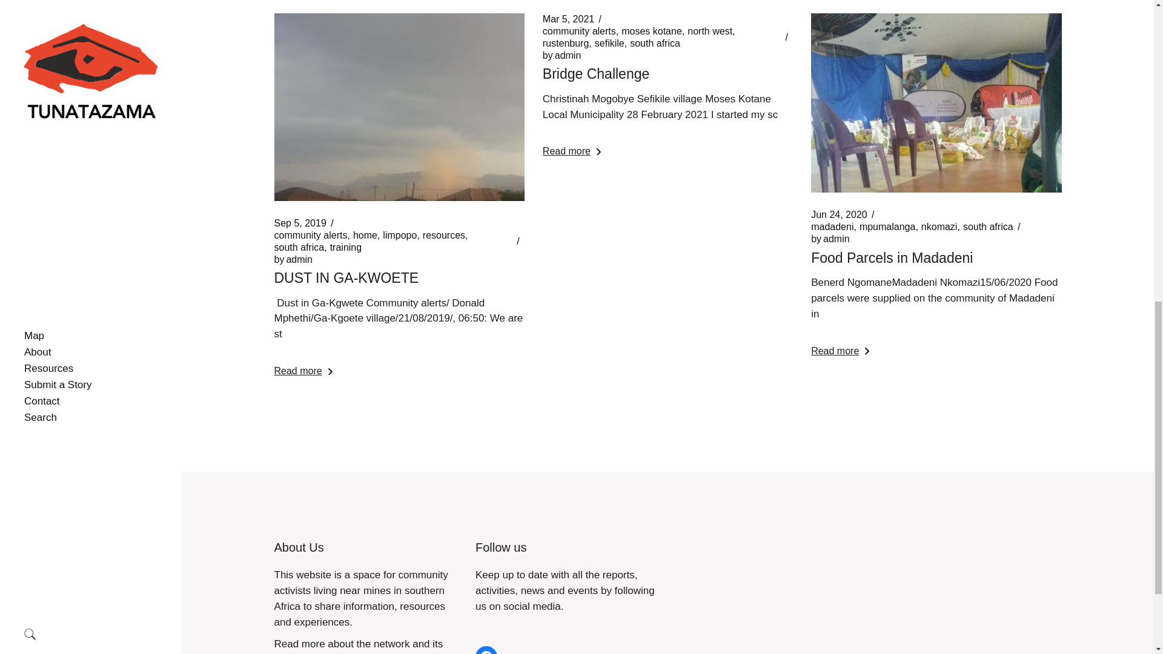 Image resolution: width=1163 pixels, height=654 pixels. Describe the element at coordinates (444, 235) in the screenshot. I see `moses kotane` at that location.